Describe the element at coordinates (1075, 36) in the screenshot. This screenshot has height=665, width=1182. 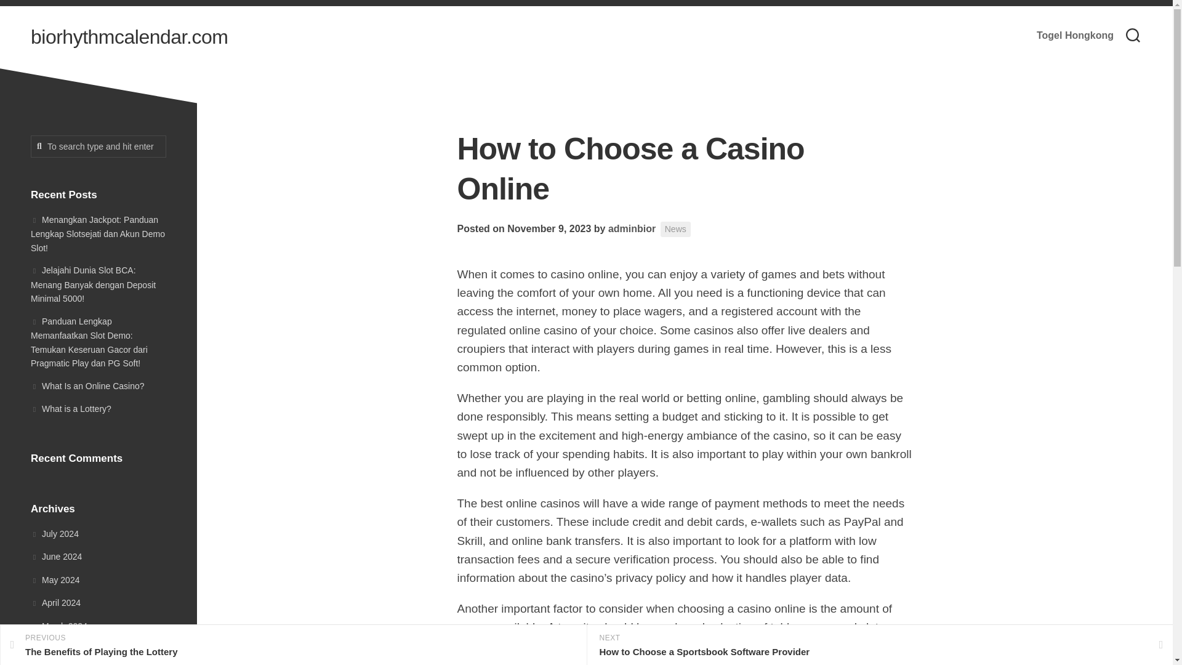
I see `March 2024` at that location.